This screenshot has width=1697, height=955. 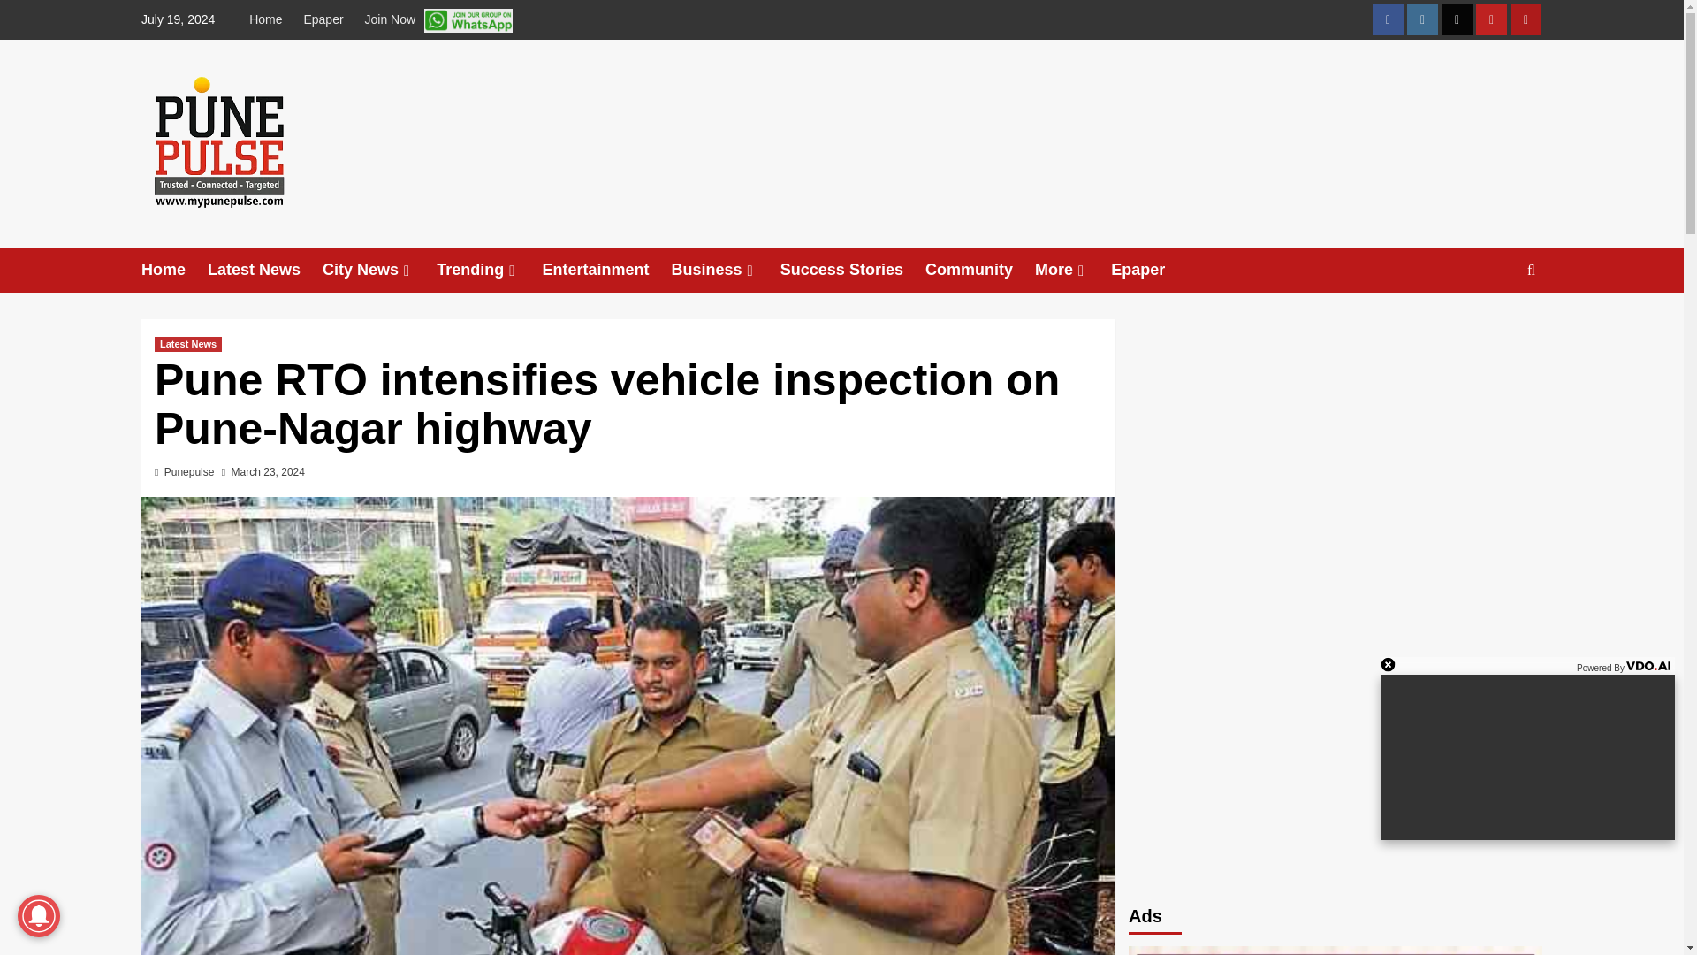 What do you see at coordinates (270, 19) in the screenshot?
I see `Home` at bounding box center [270, 19].